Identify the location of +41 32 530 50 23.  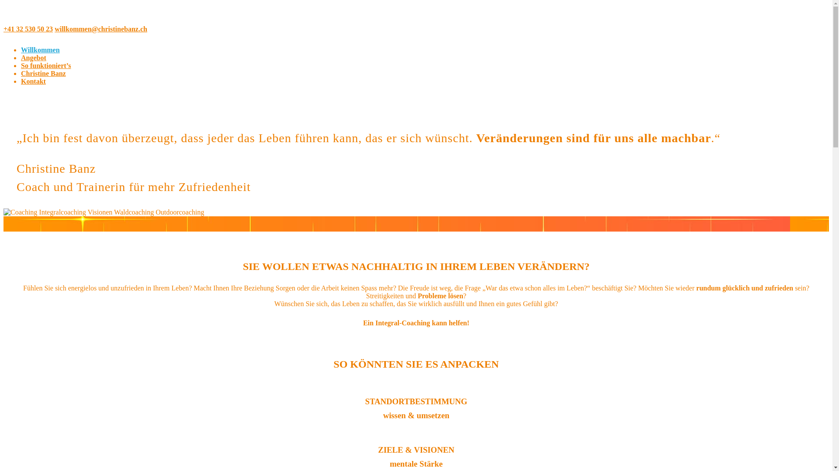
(28, 29).